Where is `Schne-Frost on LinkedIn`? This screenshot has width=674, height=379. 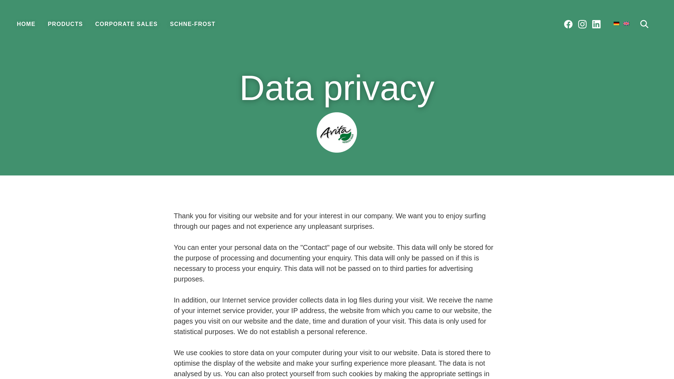
Schne-Frost on LinkedIn is located at coordinates (596, 24).